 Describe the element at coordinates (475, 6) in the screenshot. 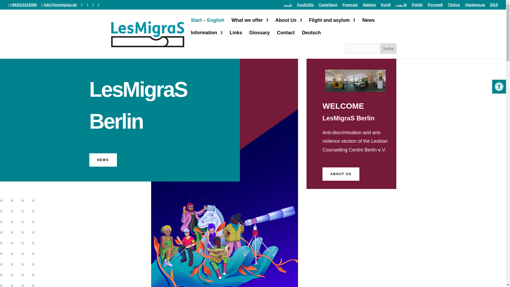

I see `Ukrainian` at that location.